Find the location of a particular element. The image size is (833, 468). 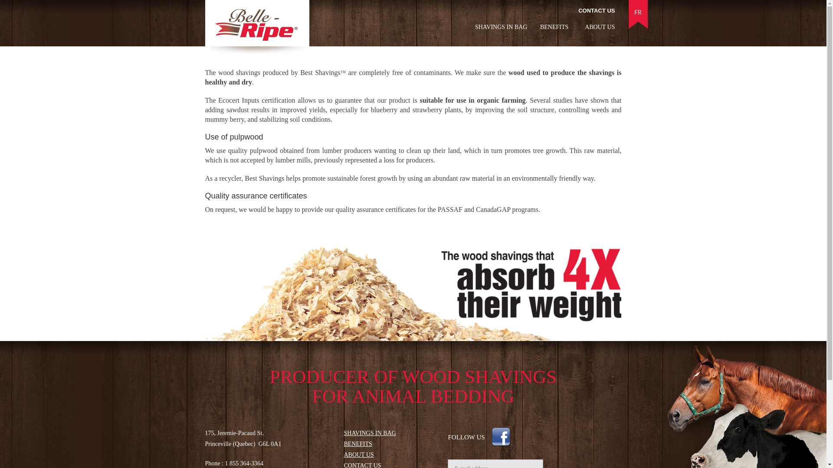

ABOUT US is located at coordinates (600, 27).